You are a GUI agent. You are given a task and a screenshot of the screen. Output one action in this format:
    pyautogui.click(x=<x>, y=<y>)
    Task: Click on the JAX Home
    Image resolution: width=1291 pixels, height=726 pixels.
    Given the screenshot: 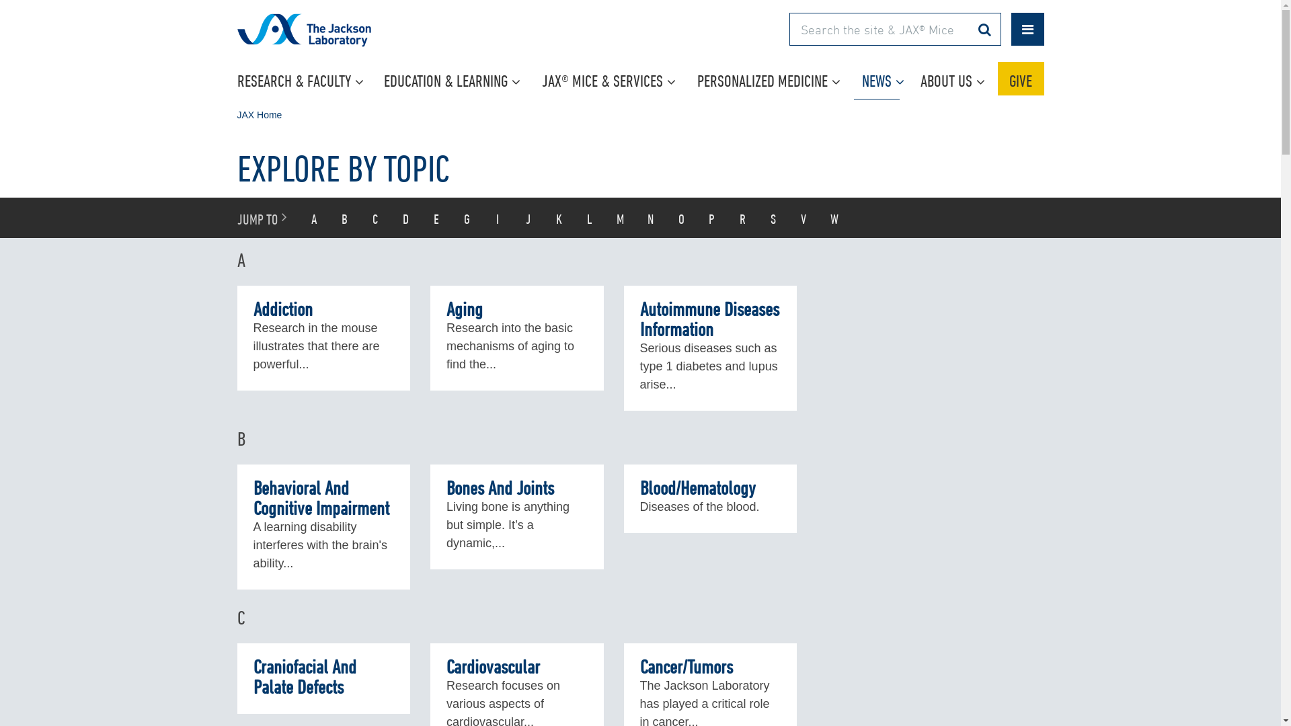 What is the action you would take?
    pyautogui.click(x=260, y=115)
    